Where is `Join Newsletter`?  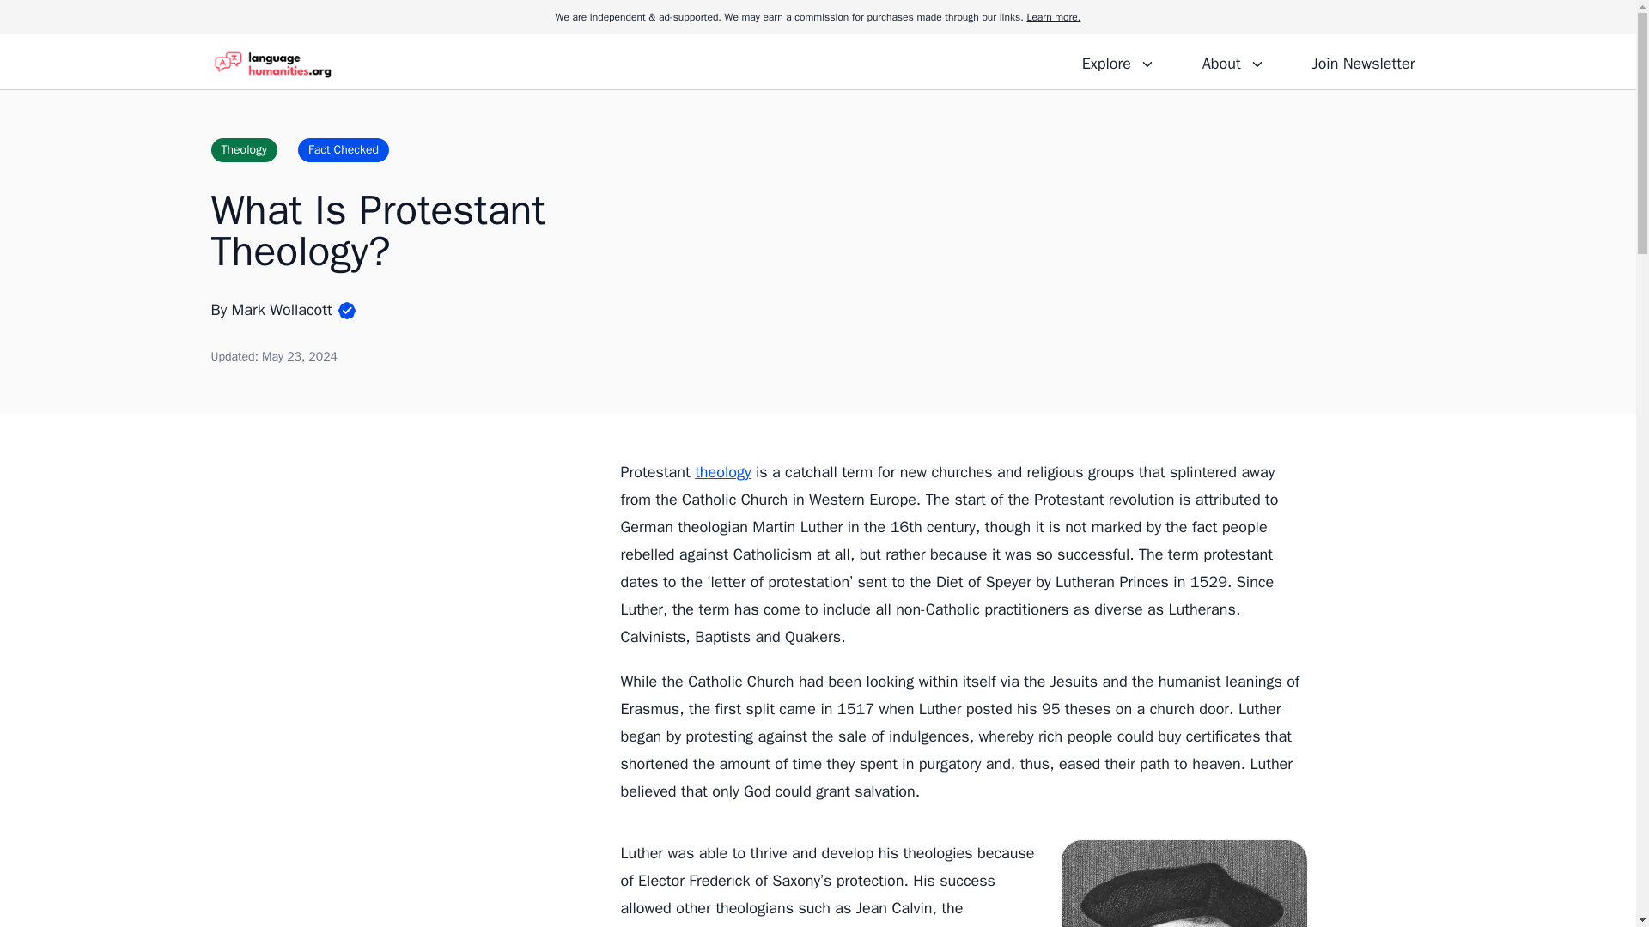
Join Newsletter is located at coordinates (1362, 61).